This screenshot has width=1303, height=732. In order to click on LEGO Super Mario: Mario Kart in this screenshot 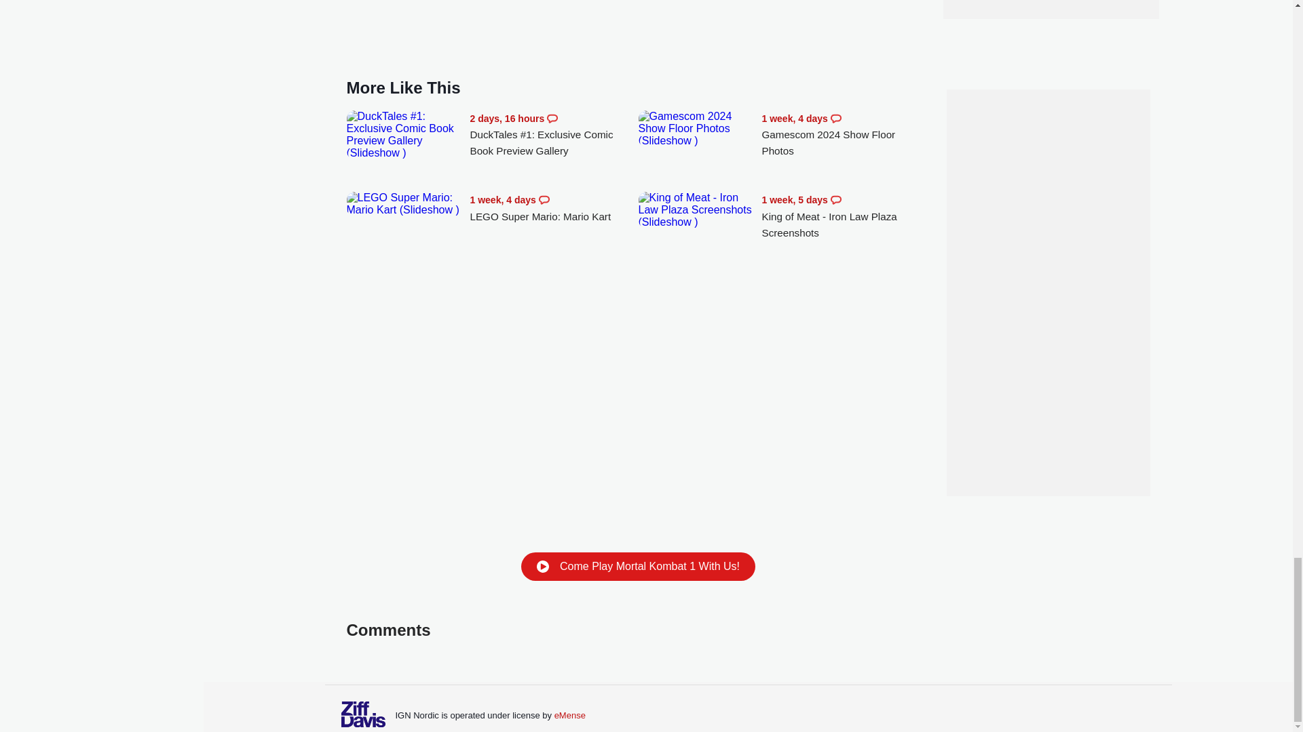, I will do `click(554, 207)`.